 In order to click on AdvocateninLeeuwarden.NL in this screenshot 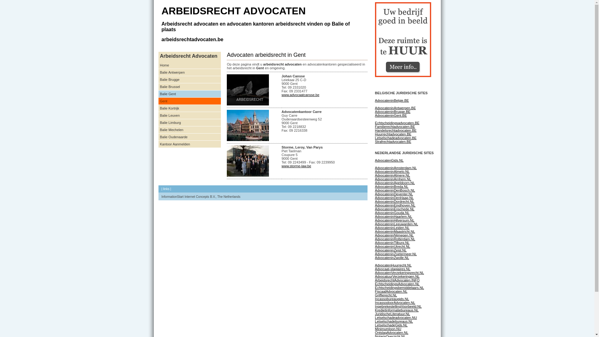, I will do `click(397, 224)`.